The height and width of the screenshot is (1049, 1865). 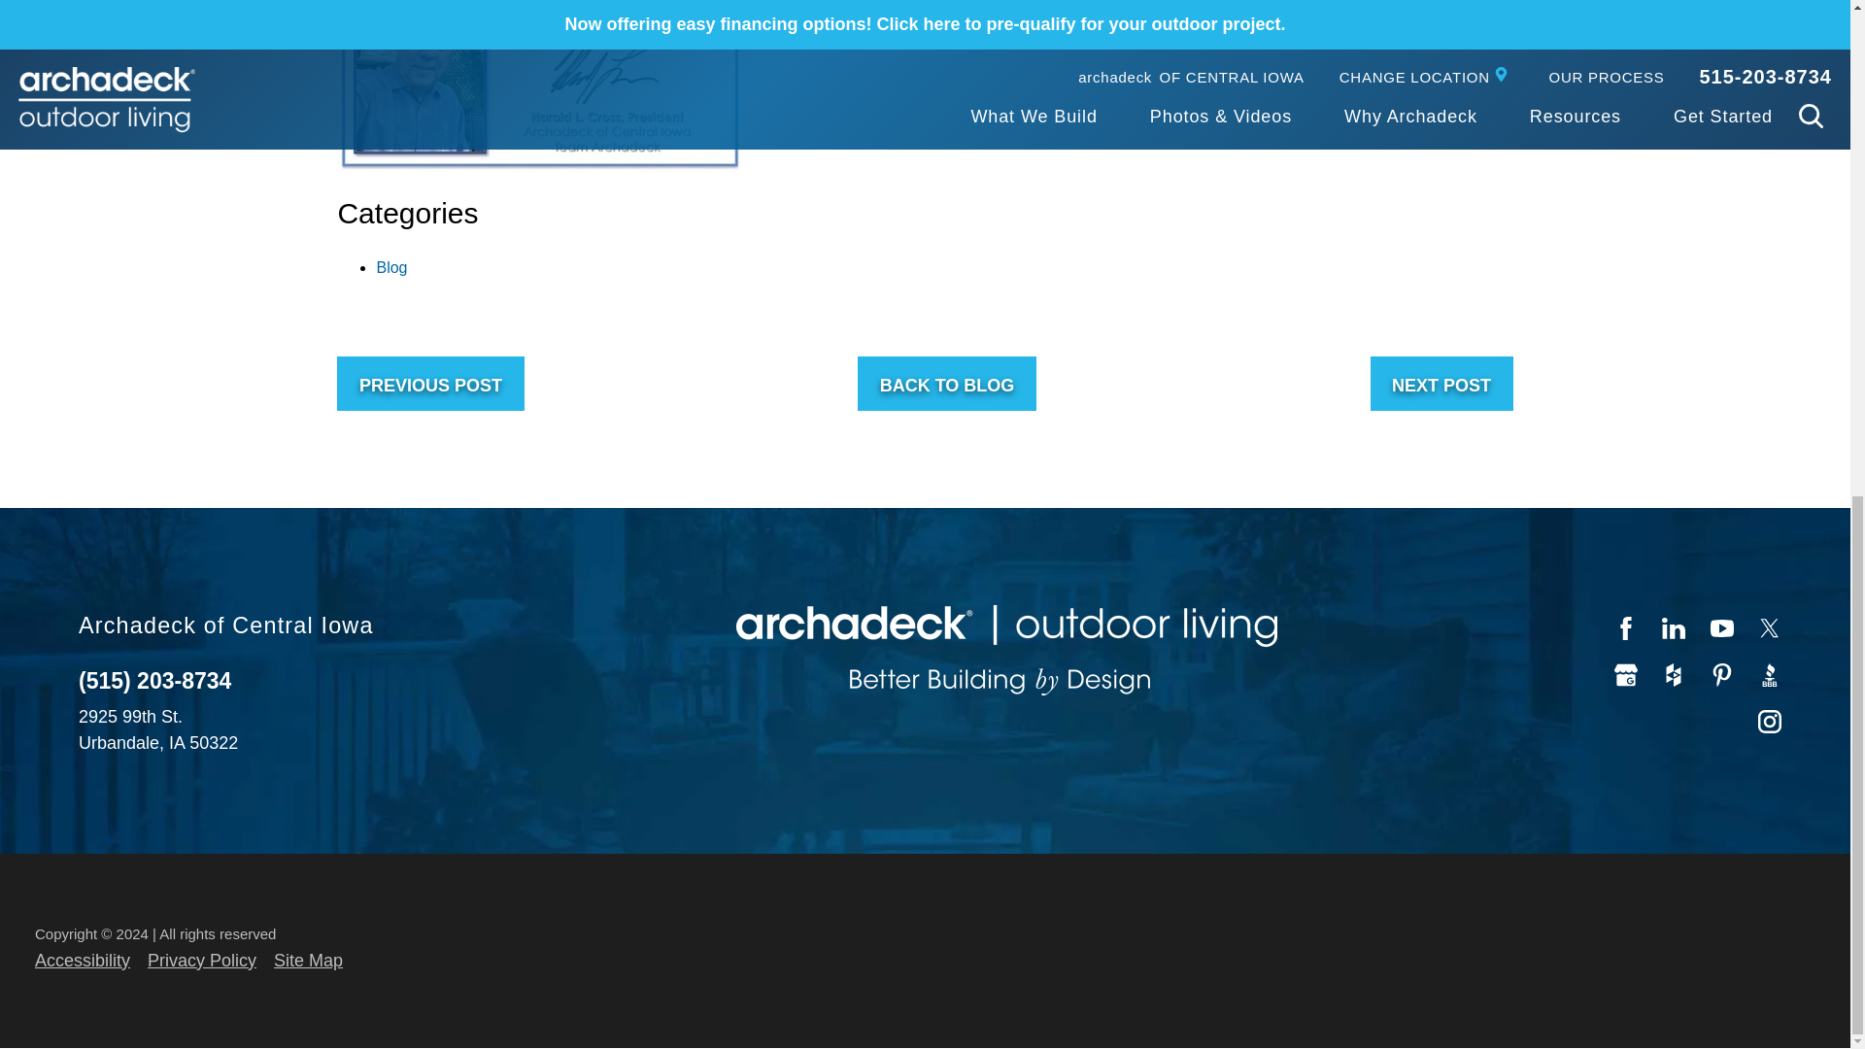 I want to click on YouTube, so click(x=1723, y=627).